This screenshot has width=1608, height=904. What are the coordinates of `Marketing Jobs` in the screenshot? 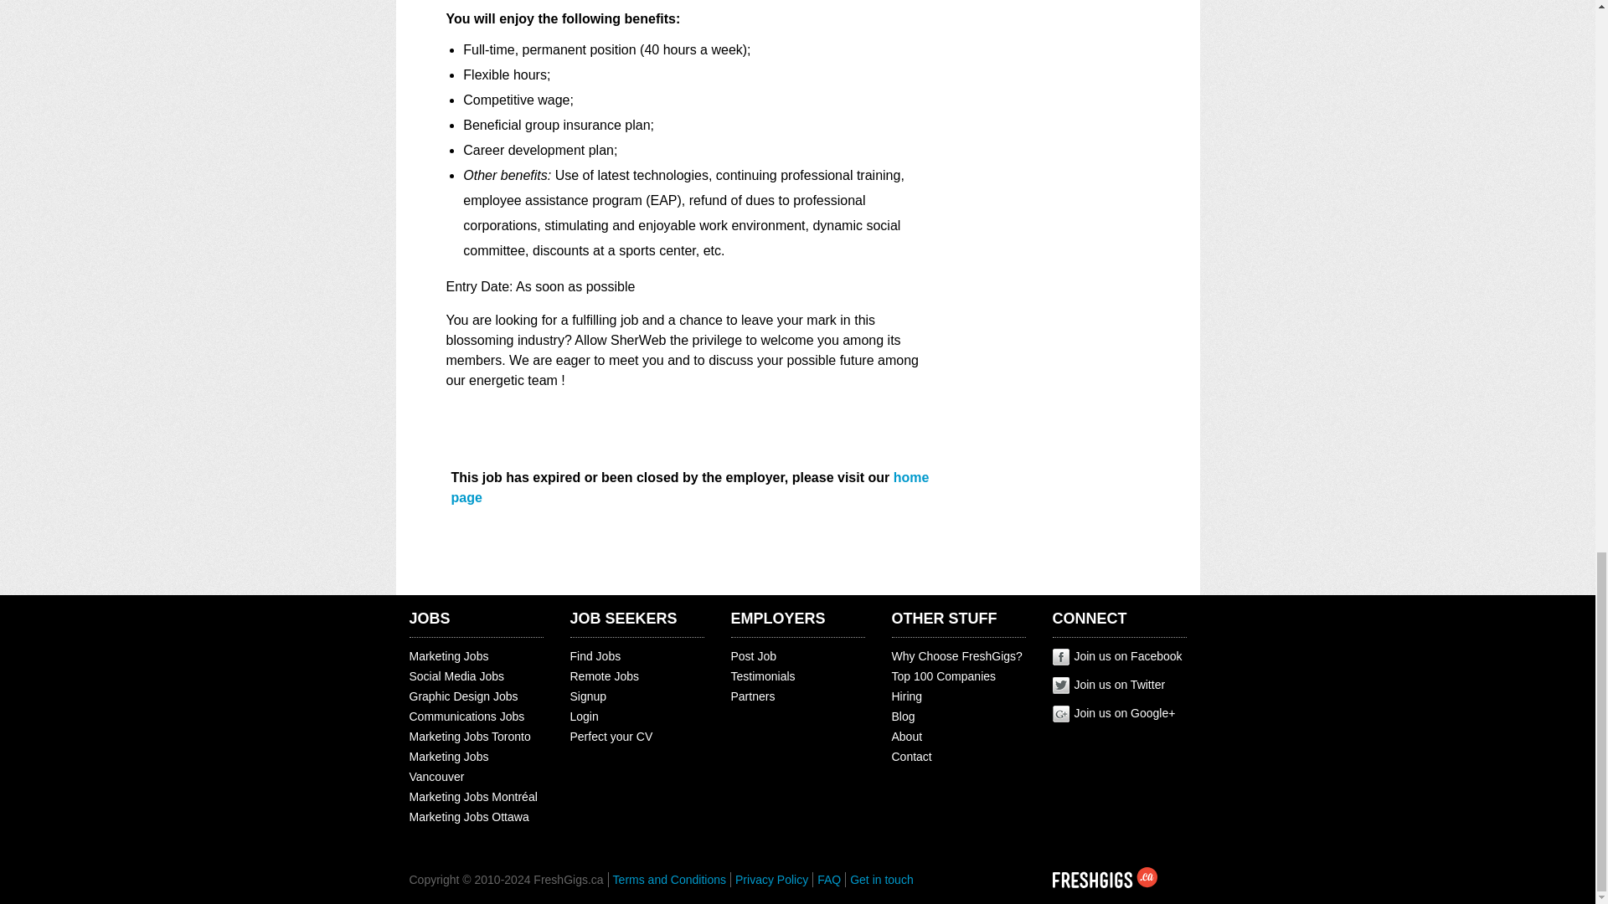 It's located at (448, 656).